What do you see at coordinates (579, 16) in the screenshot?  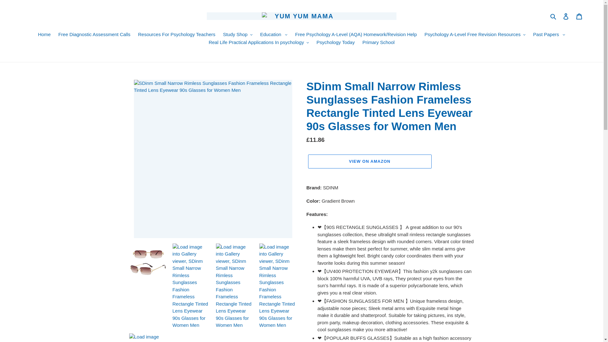 I see `Cart` at bounding box center [579, 16].